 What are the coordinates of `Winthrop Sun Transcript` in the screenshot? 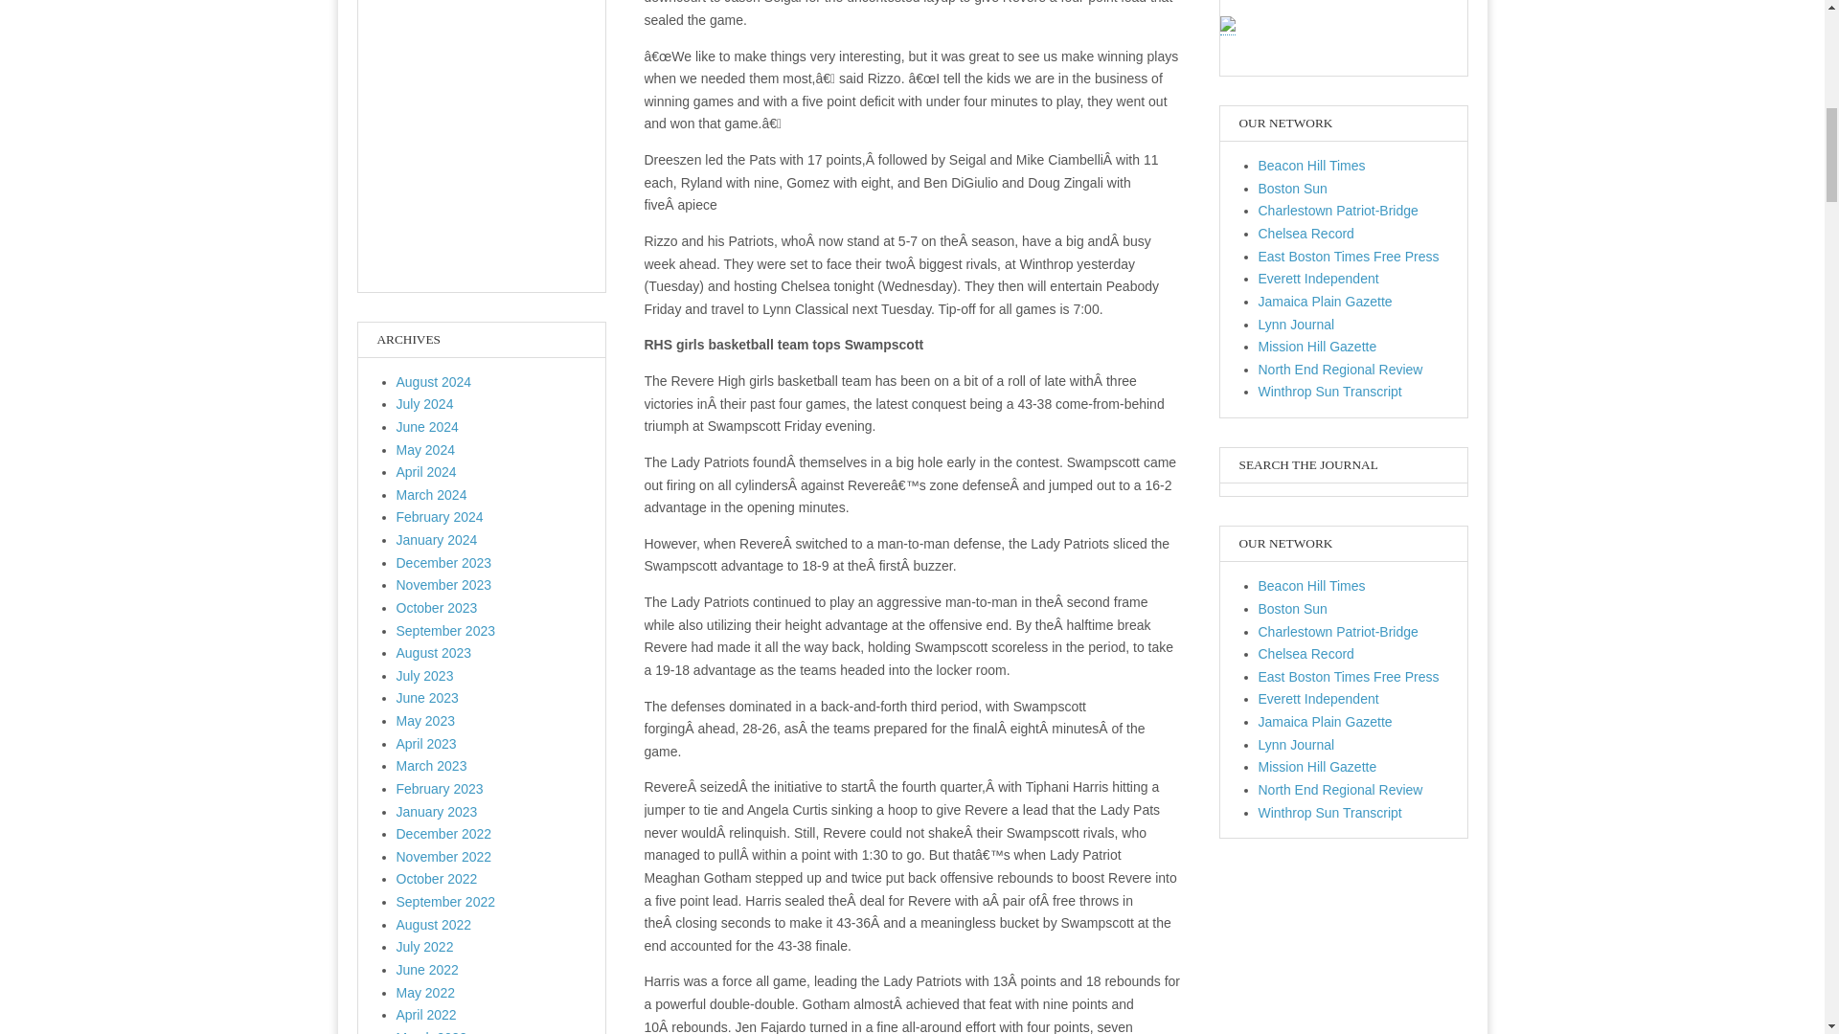 It's located at (1329, 391).